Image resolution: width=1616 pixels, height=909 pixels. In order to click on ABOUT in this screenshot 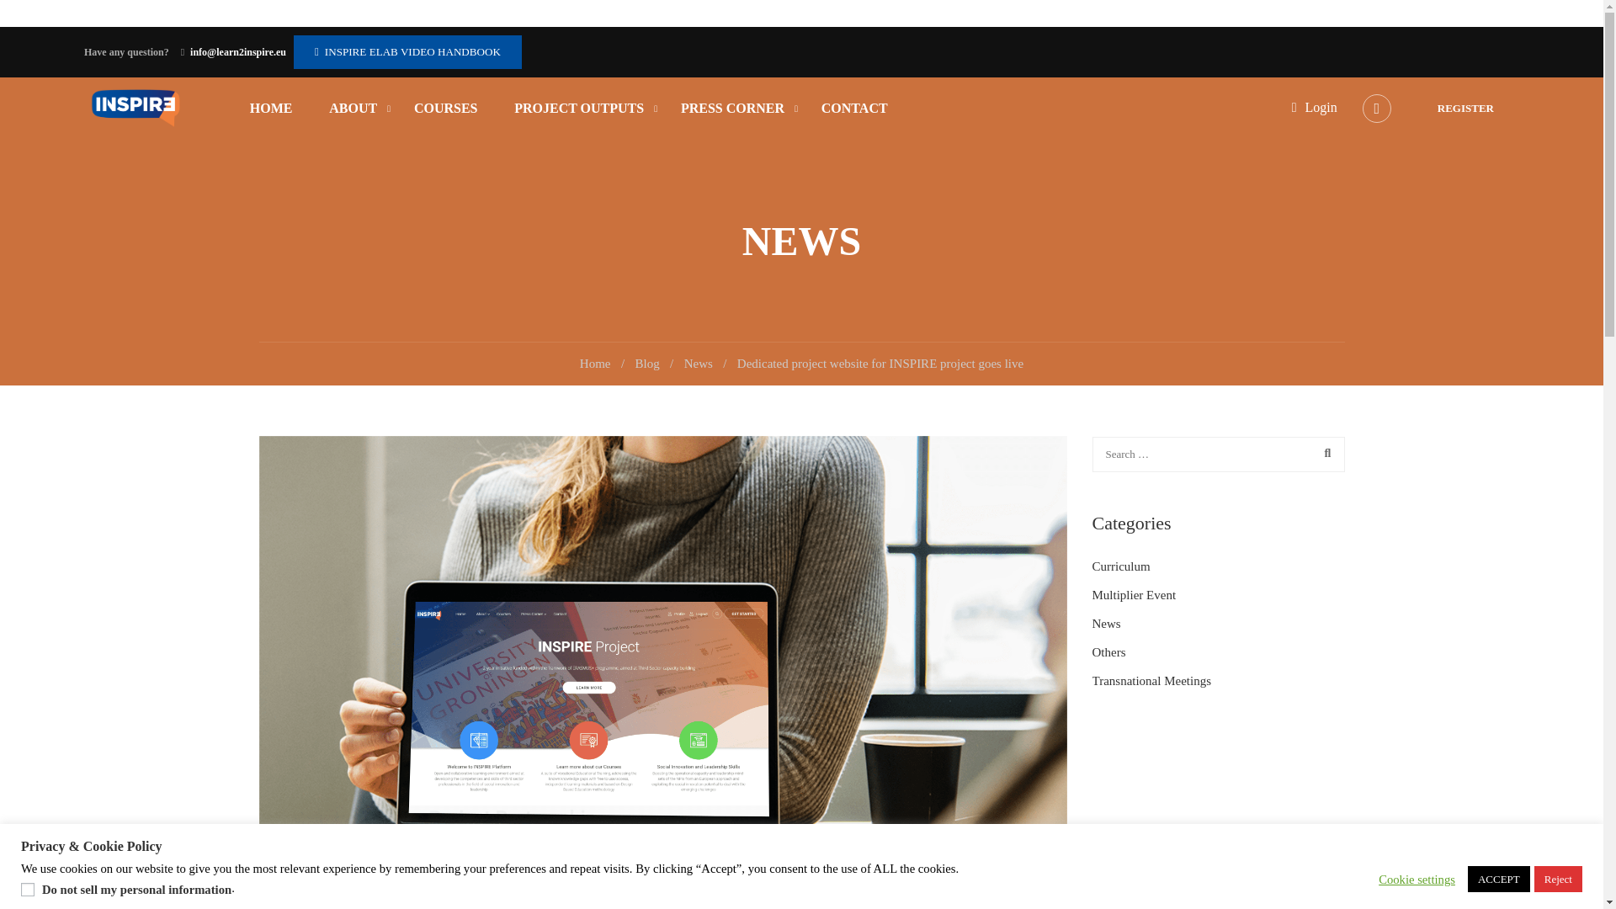, I will do `click(353, 108)`.